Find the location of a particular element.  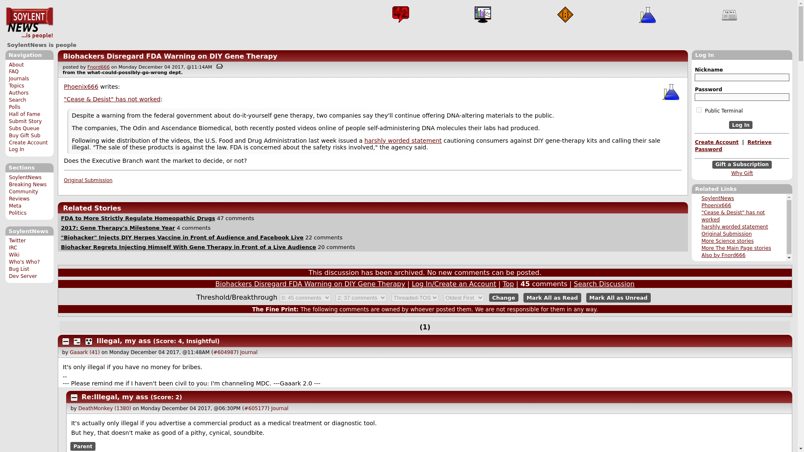

IRC is located at coordinates (13, 248).